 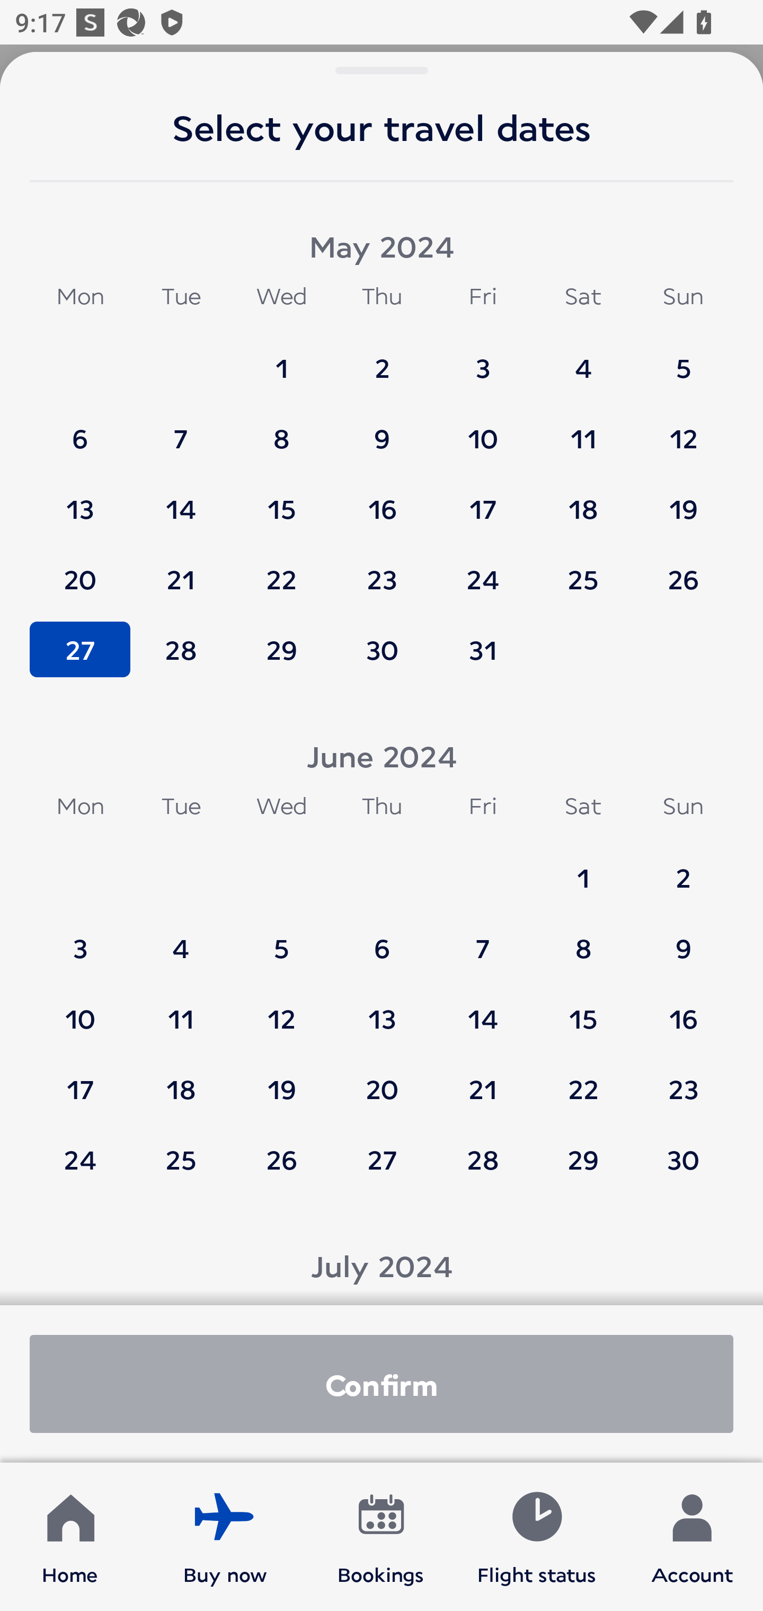 What do you see at coordinates (483, 570) in the screenshot?
I see `24` at bounding box center [483, 570].